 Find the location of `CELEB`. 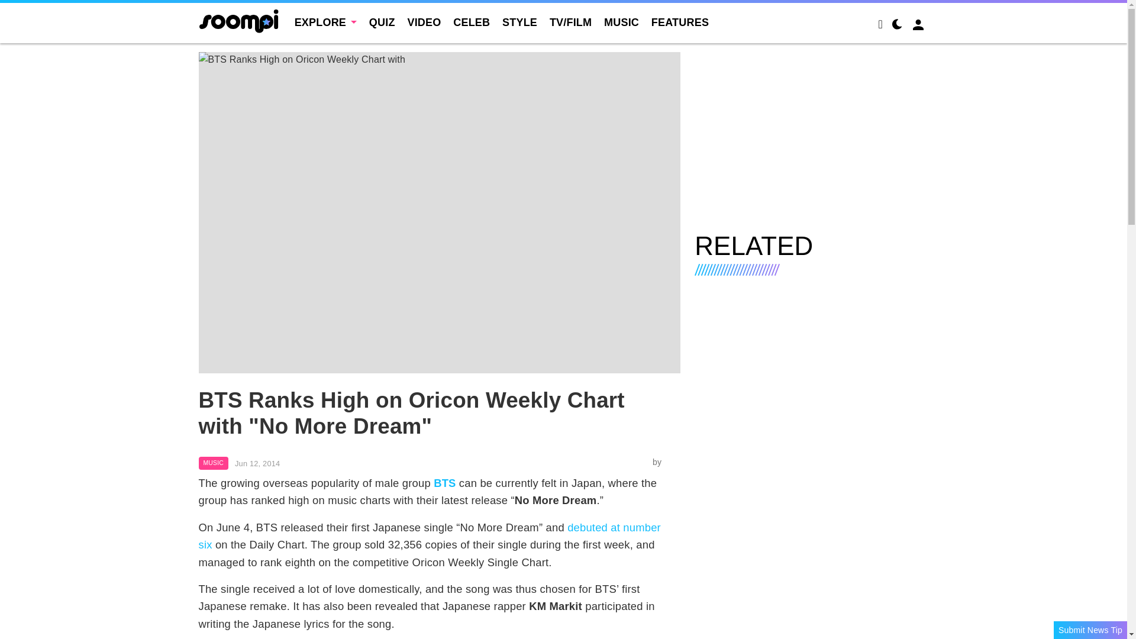

CELEB is located at coordinates (471, 22).